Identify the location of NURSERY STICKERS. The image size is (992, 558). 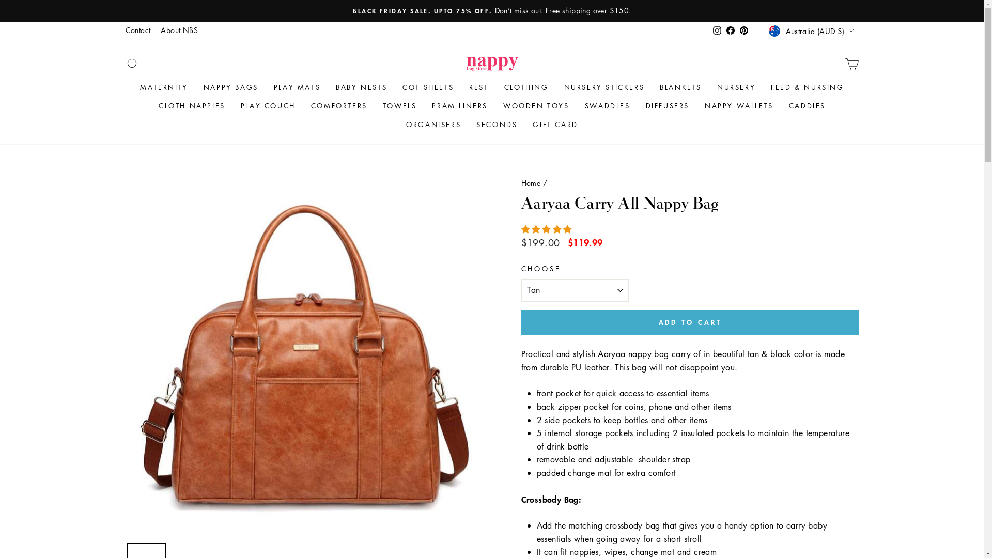
(604, 88).